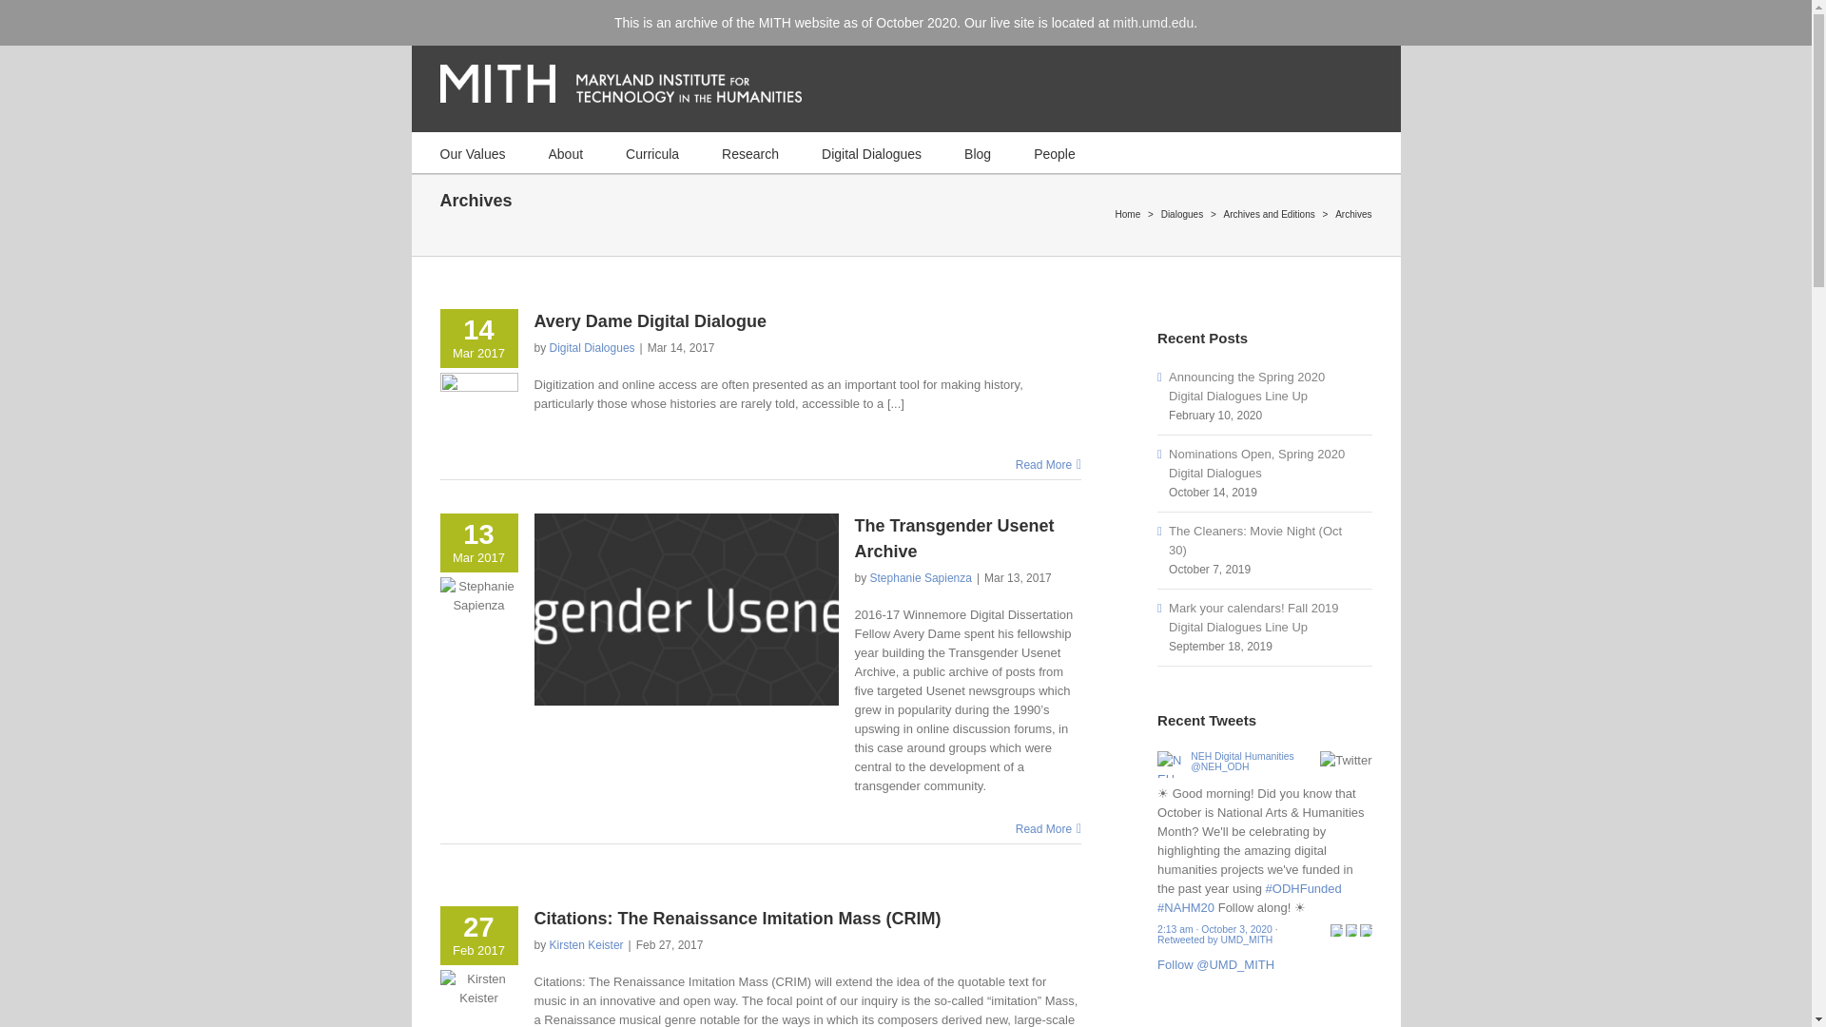 The height and width of the screenshot is (1027, 1826). I want to click on Facebook, so click(1295, 17).